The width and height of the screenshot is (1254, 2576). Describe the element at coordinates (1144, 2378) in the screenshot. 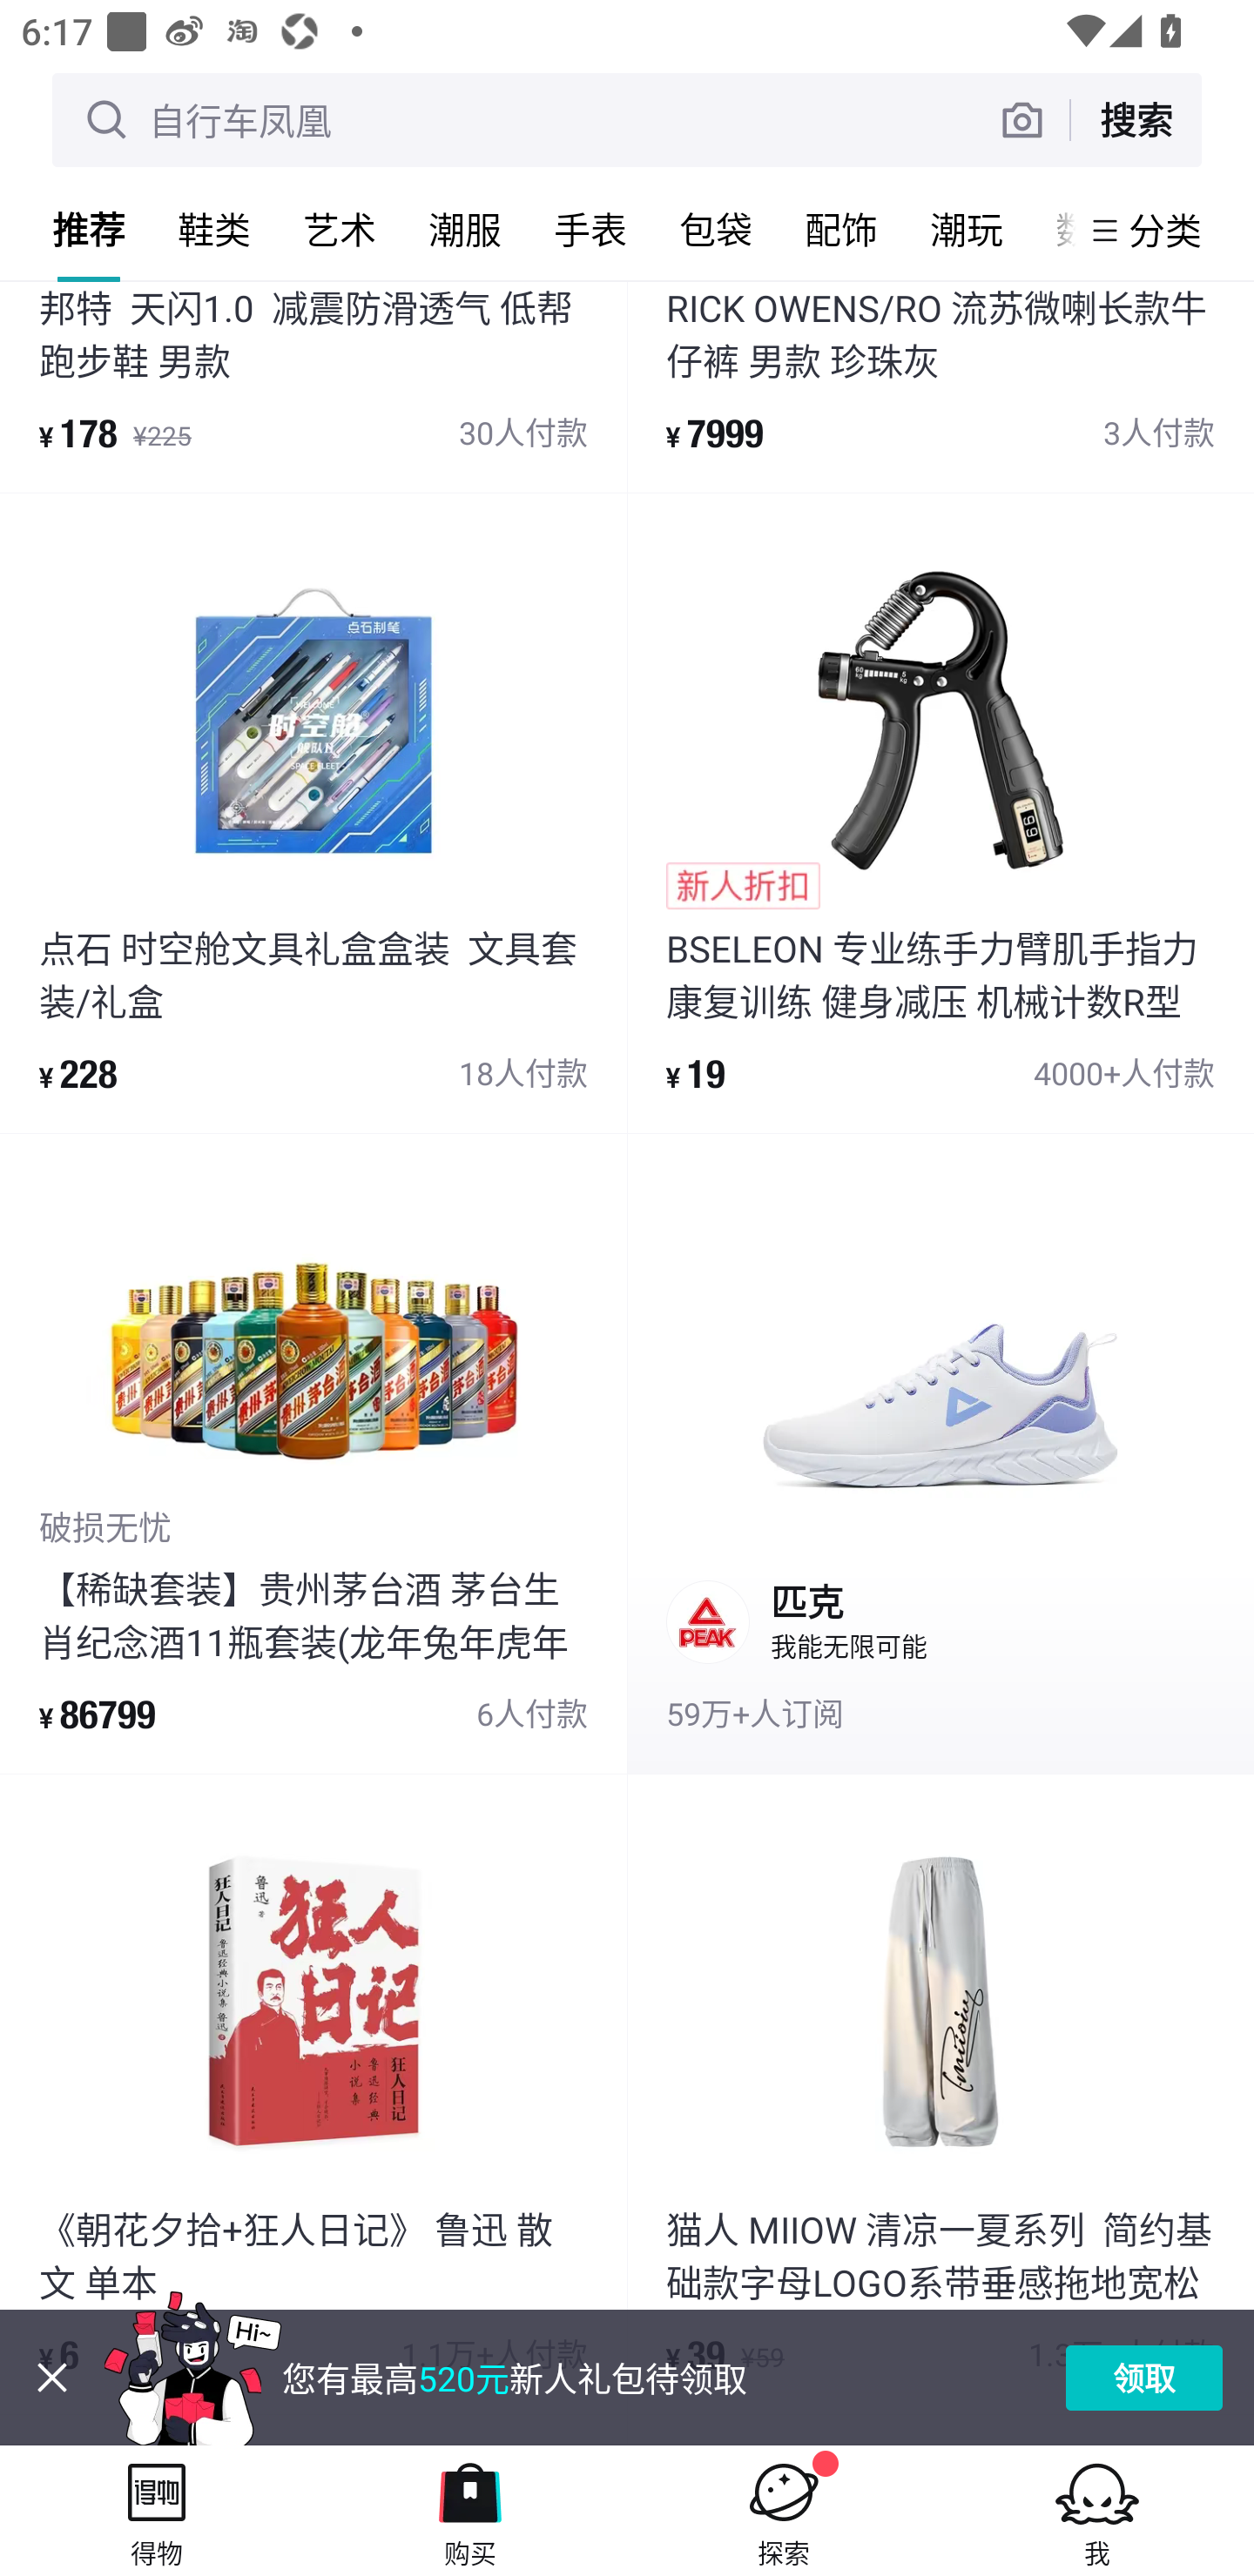

I see `领取` at that location.